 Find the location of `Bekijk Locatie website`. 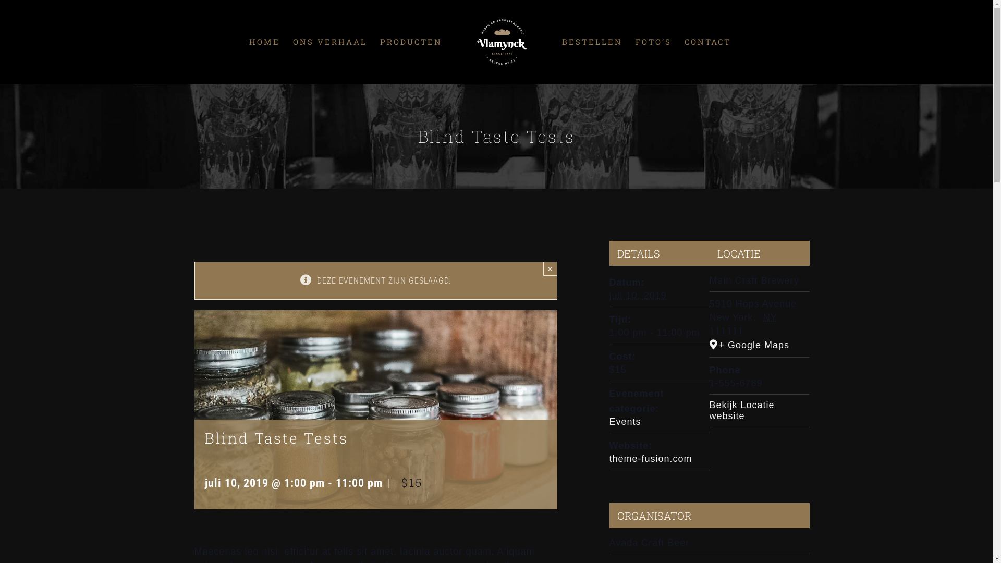

Bekijk Locatie website is located at coordinates (741, 411).